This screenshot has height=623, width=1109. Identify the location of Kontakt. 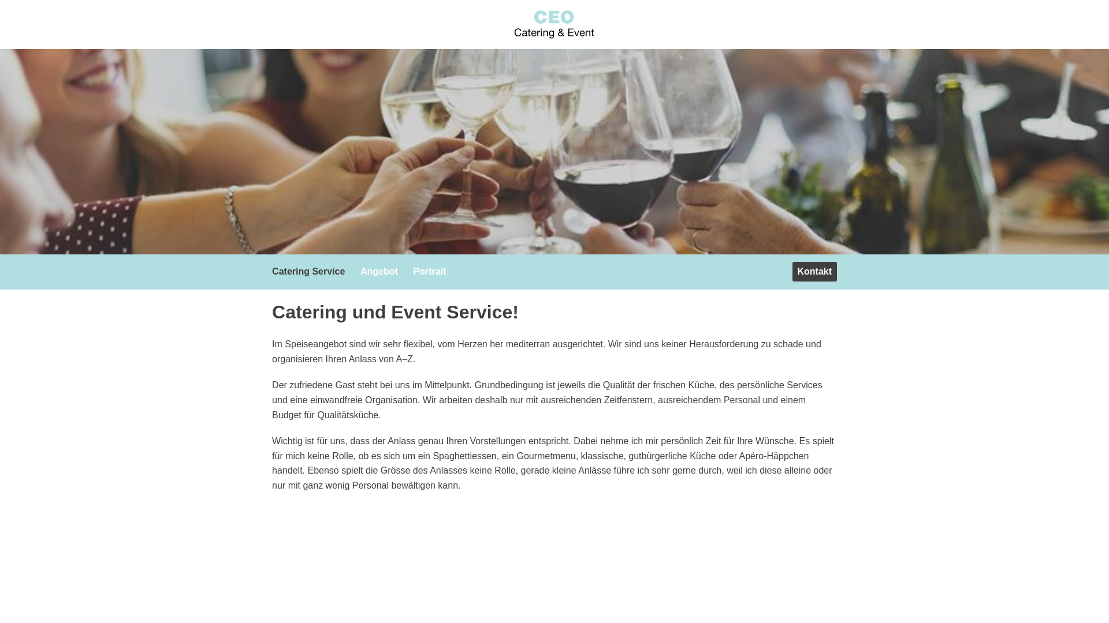
(814, 272).